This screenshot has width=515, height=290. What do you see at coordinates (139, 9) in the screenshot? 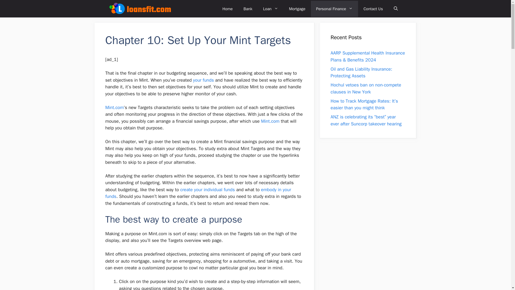
I see `Loansfit Finance Blog` at bounding box center [139, 9].